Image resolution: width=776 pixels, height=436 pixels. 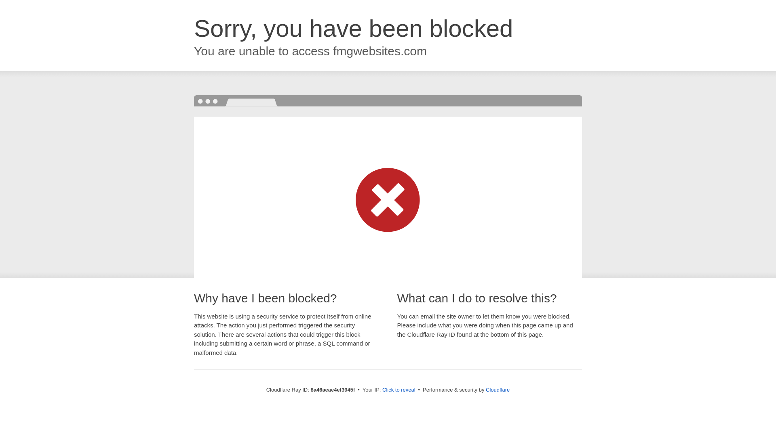 I want to click on Click to reveal, so click(x=399, y=390).